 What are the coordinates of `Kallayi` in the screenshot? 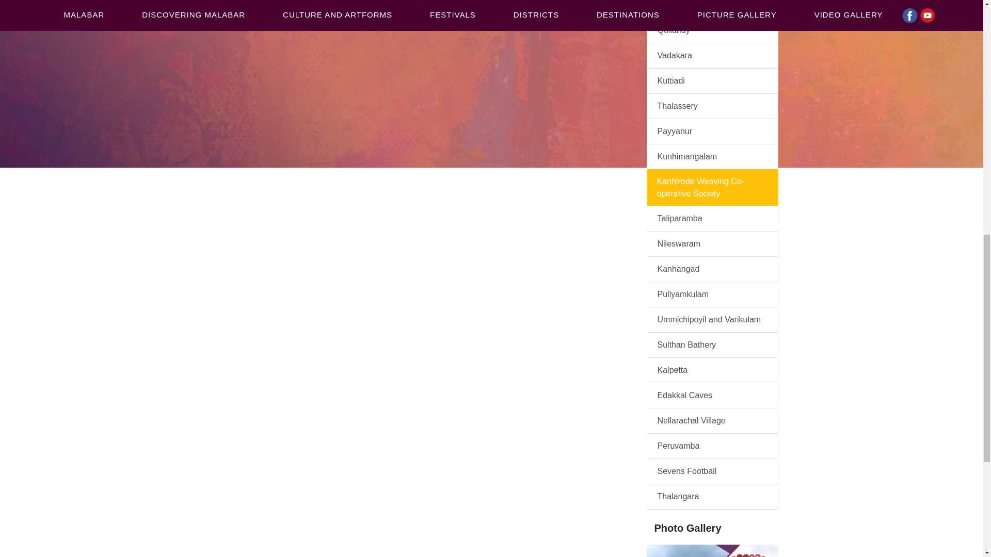 It's located at (712, 9).